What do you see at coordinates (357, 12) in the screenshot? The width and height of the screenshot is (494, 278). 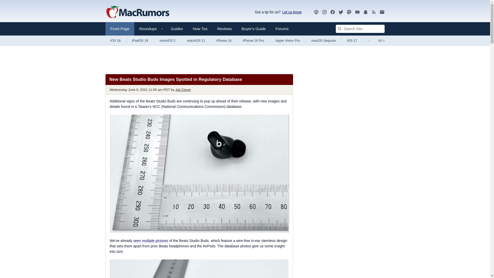 I see `YouTube` at bounding box center [357, 12].